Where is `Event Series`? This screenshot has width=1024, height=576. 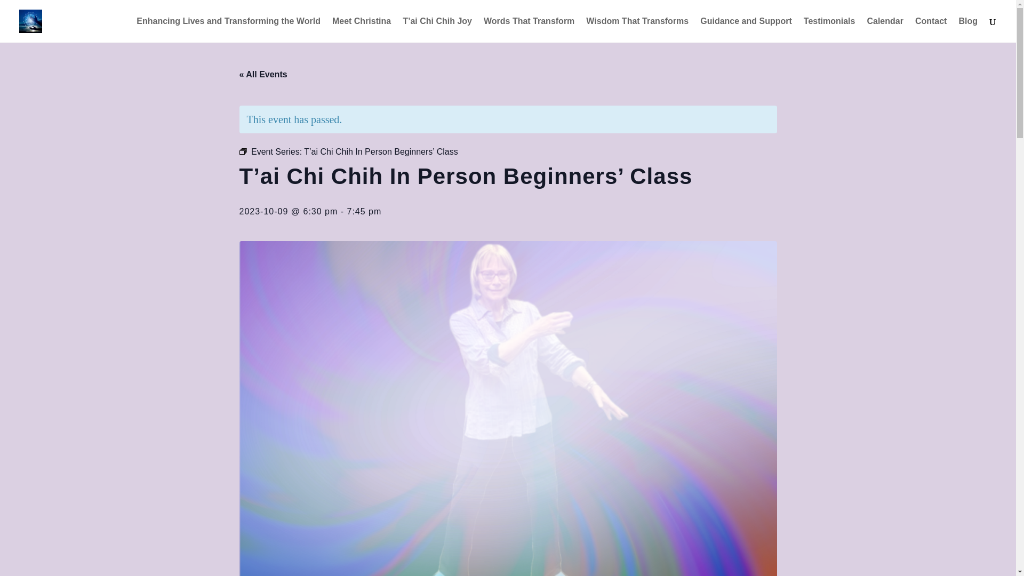
Event Series is located at coordinates (242, 151).